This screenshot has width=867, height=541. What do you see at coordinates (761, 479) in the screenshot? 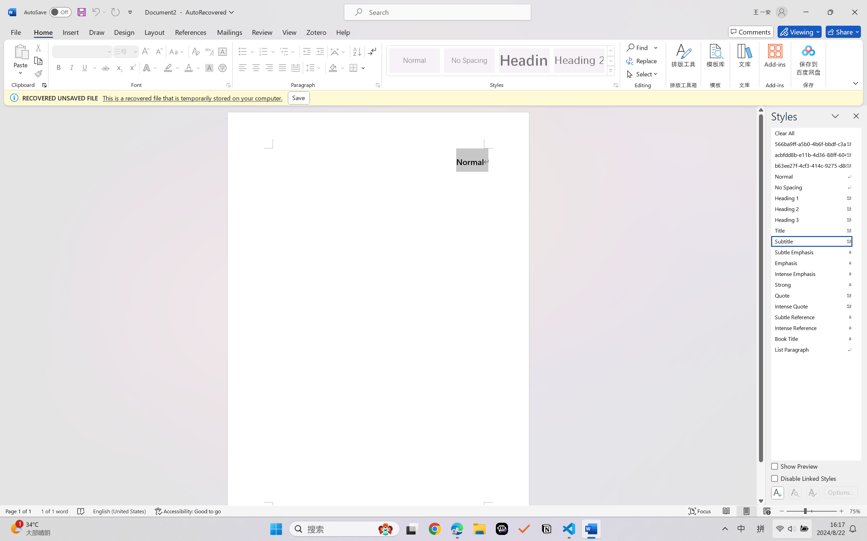
I see `Page down` at bounding box center [761, 479].